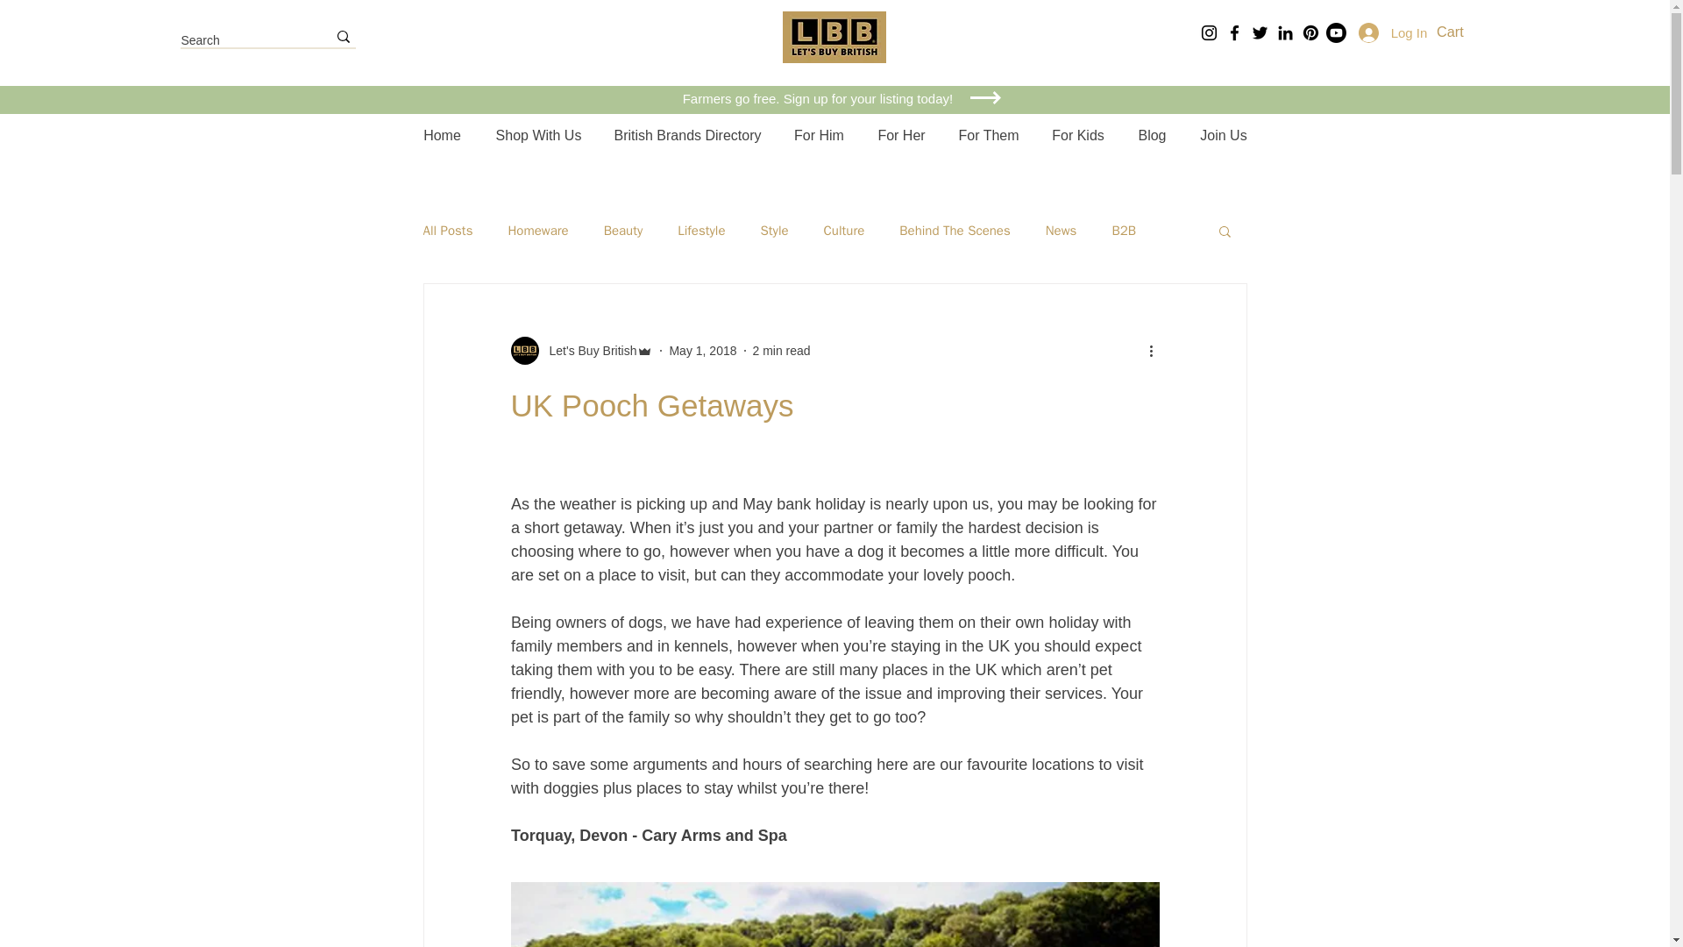 Image resolution: width=1683 pixels, height=947 pixels. What do you see at coordinates (1463, 32) in the screenshot?
I see `Cart` at bounding box center [1463, 32].